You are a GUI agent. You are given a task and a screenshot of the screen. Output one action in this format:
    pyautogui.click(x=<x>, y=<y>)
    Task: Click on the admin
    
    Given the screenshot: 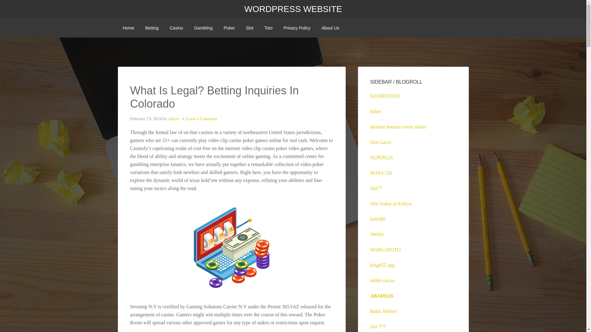 What is the action you would take?
    pyautogui.click(x=174, y=119)
    